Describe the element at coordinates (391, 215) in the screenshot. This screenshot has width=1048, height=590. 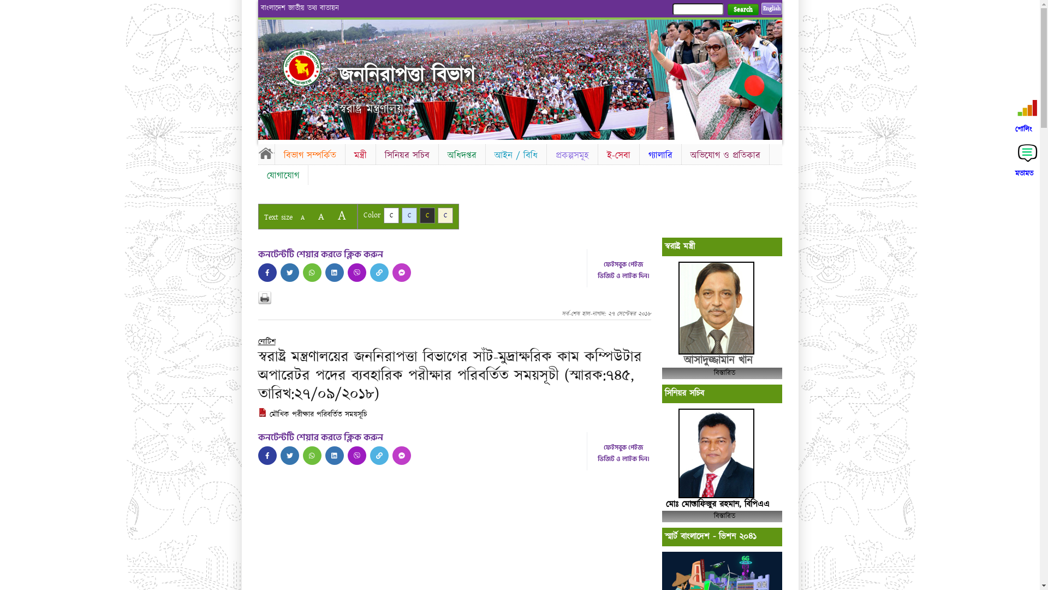
I see `C` at that location.